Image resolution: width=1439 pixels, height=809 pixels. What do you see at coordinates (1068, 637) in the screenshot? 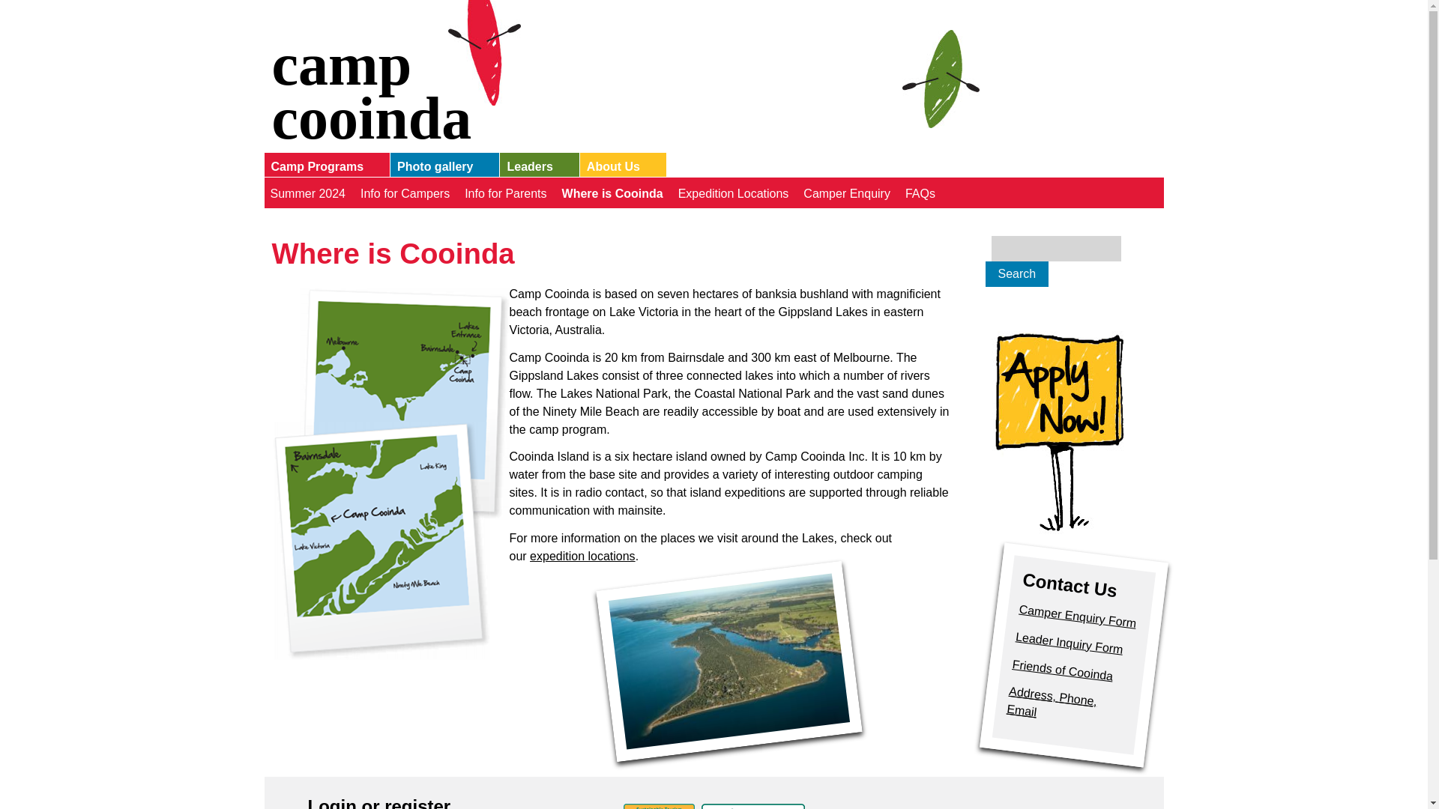
I see `Leader Inquiry Form` at bounding box center [1068, 637].